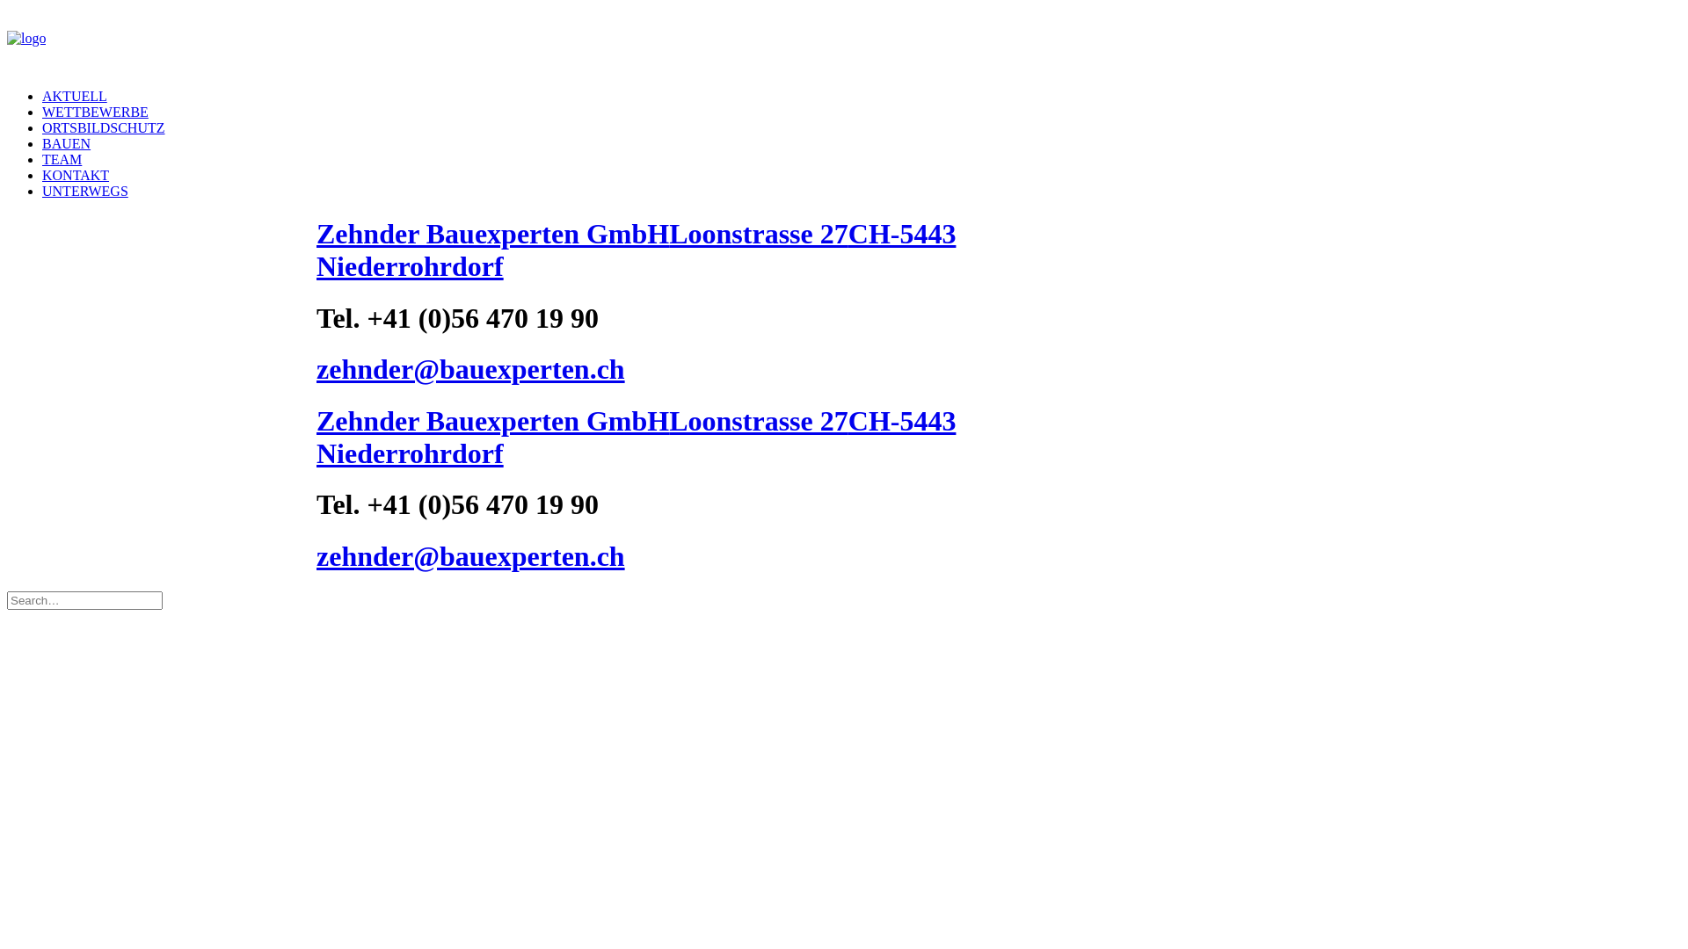 The width and height of the screenshot is (1688, 949). I want to click on UNTERWEGS, so click(85, 192).